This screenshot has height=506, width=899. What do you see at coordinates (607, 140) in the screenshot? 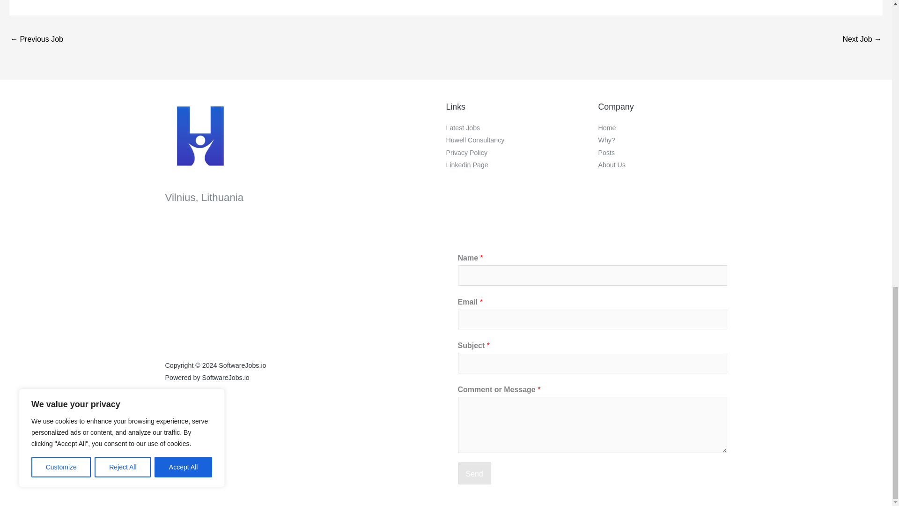
I see `Why?` at bounding box center [607, 140].